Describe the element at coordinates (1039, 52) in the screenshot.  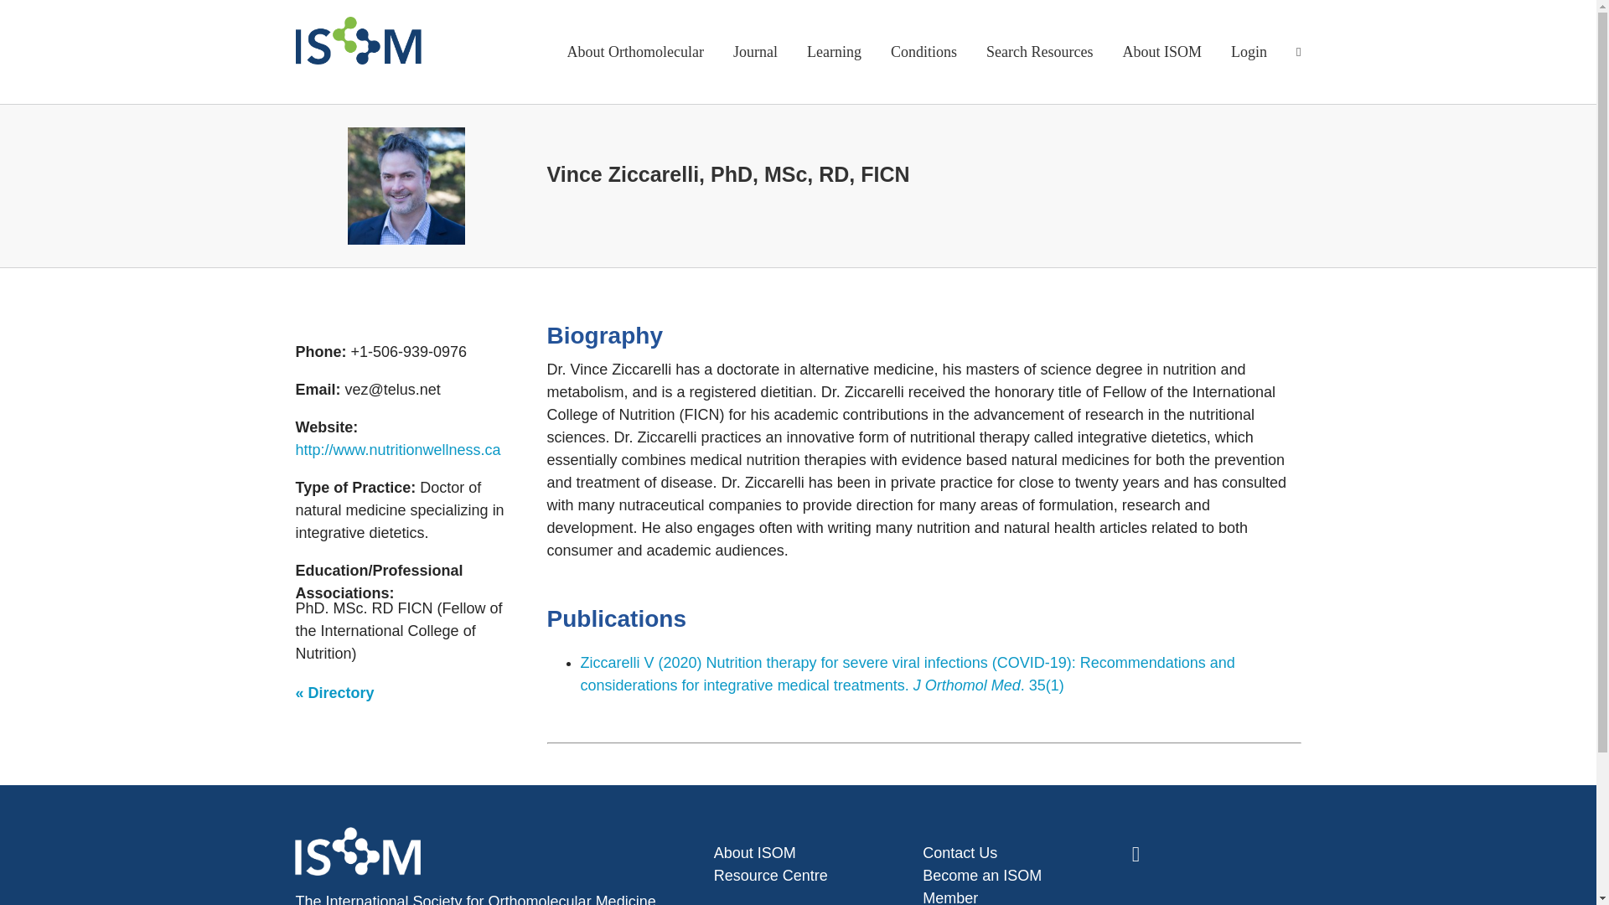
I see `Search Resources` at that location.